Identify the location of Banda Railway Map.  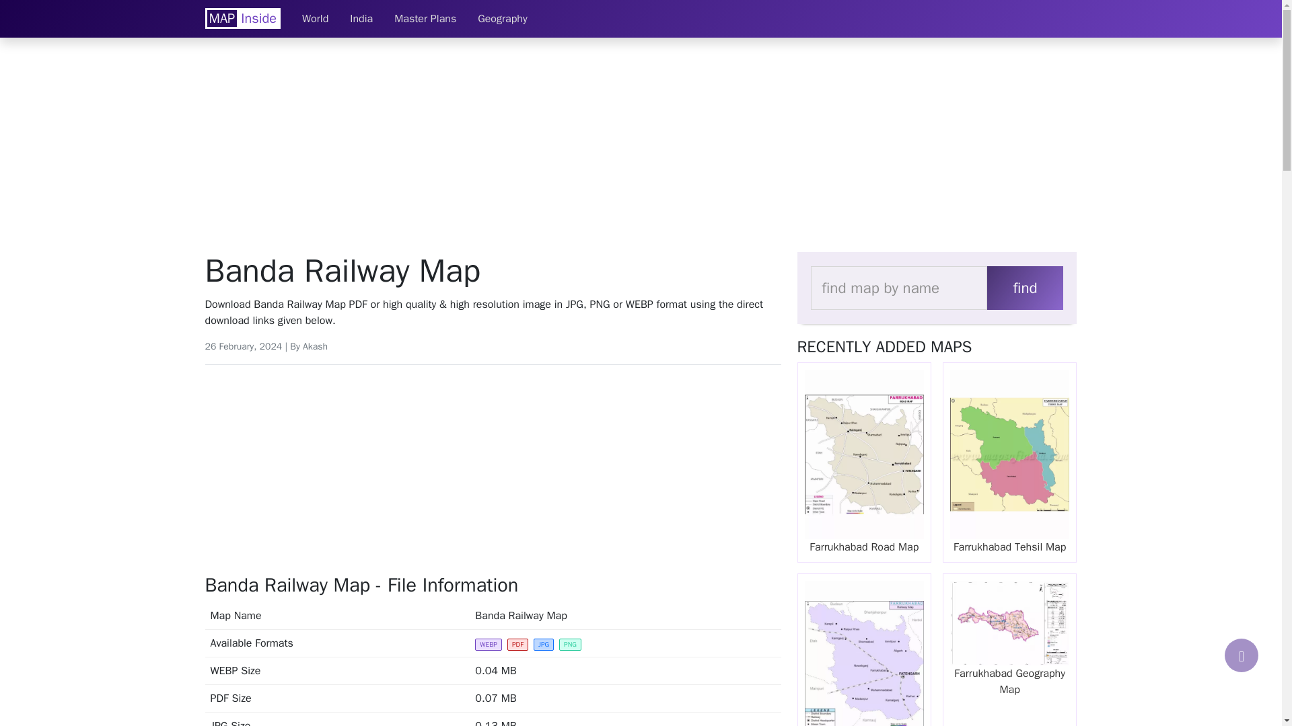
(492, 272).